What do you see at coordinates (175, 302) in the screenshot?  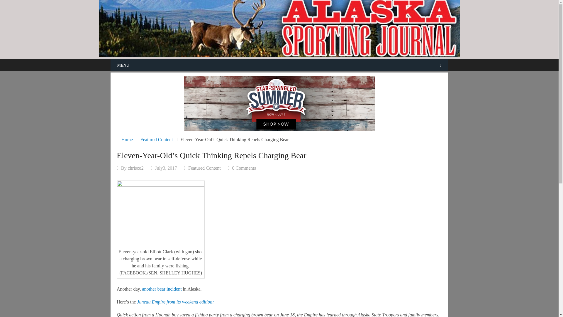 I see `Juneau Empire from its weekend edition:` at bounding box center [175, 302].